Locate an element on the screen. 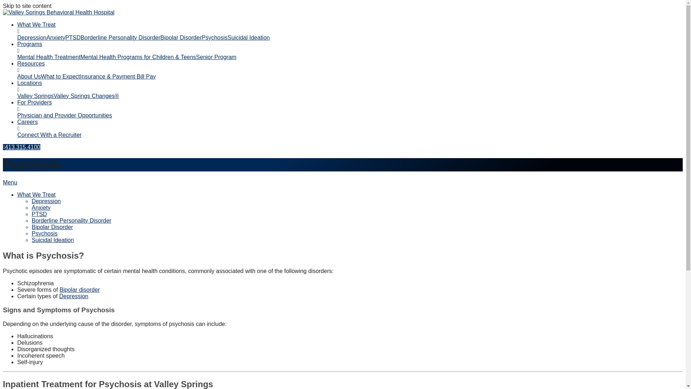  Mental Health Treatment is located at coordinates (49, 57).